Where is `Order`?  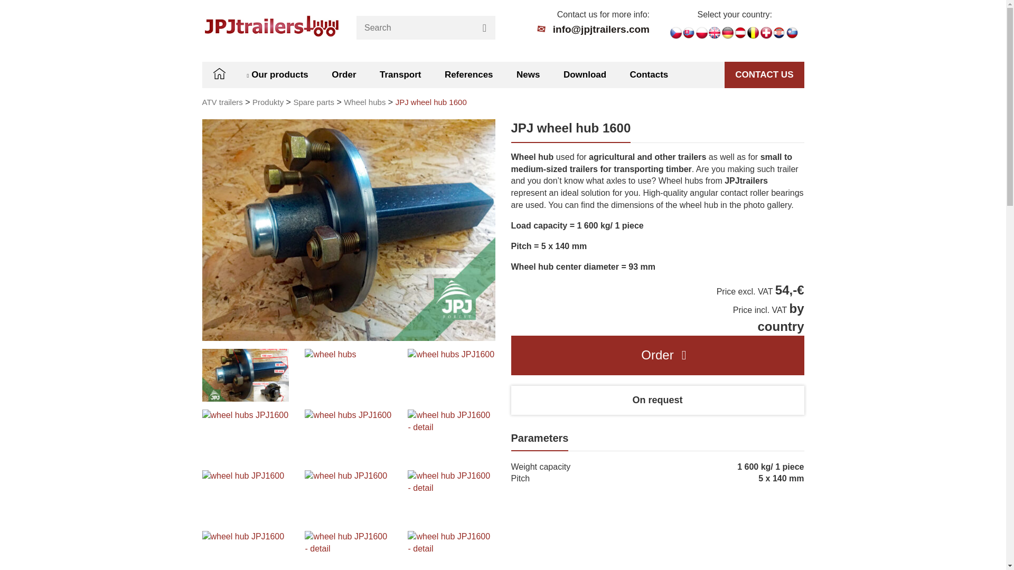 Order is located at coordinates (343, 75).